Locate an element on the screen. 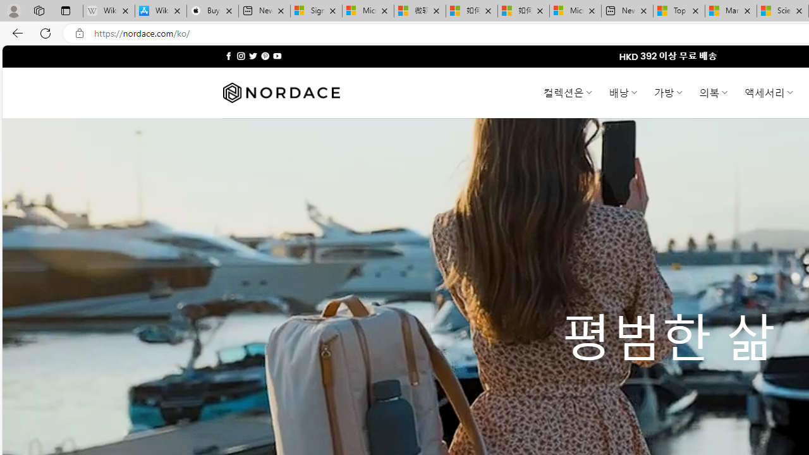  Microsoft Services Agreement is located at coordinates (368, 11).